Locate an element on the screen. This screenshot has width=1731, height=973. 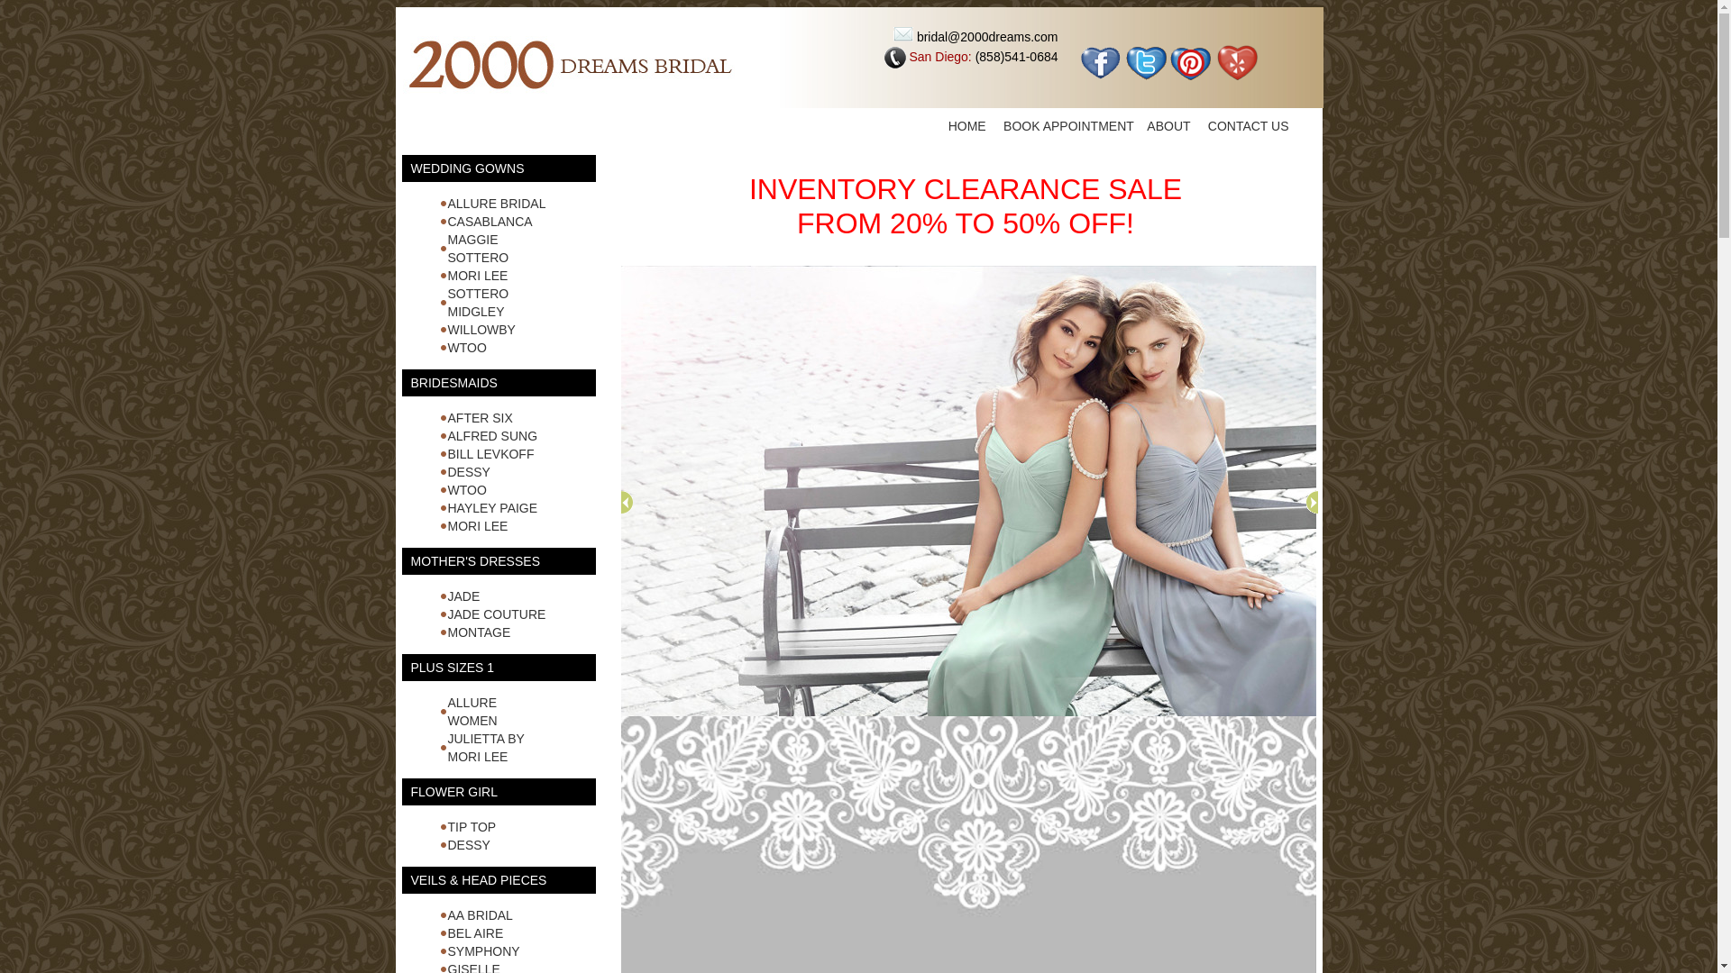
SYMPHONY is located at coordinates (483, 951).